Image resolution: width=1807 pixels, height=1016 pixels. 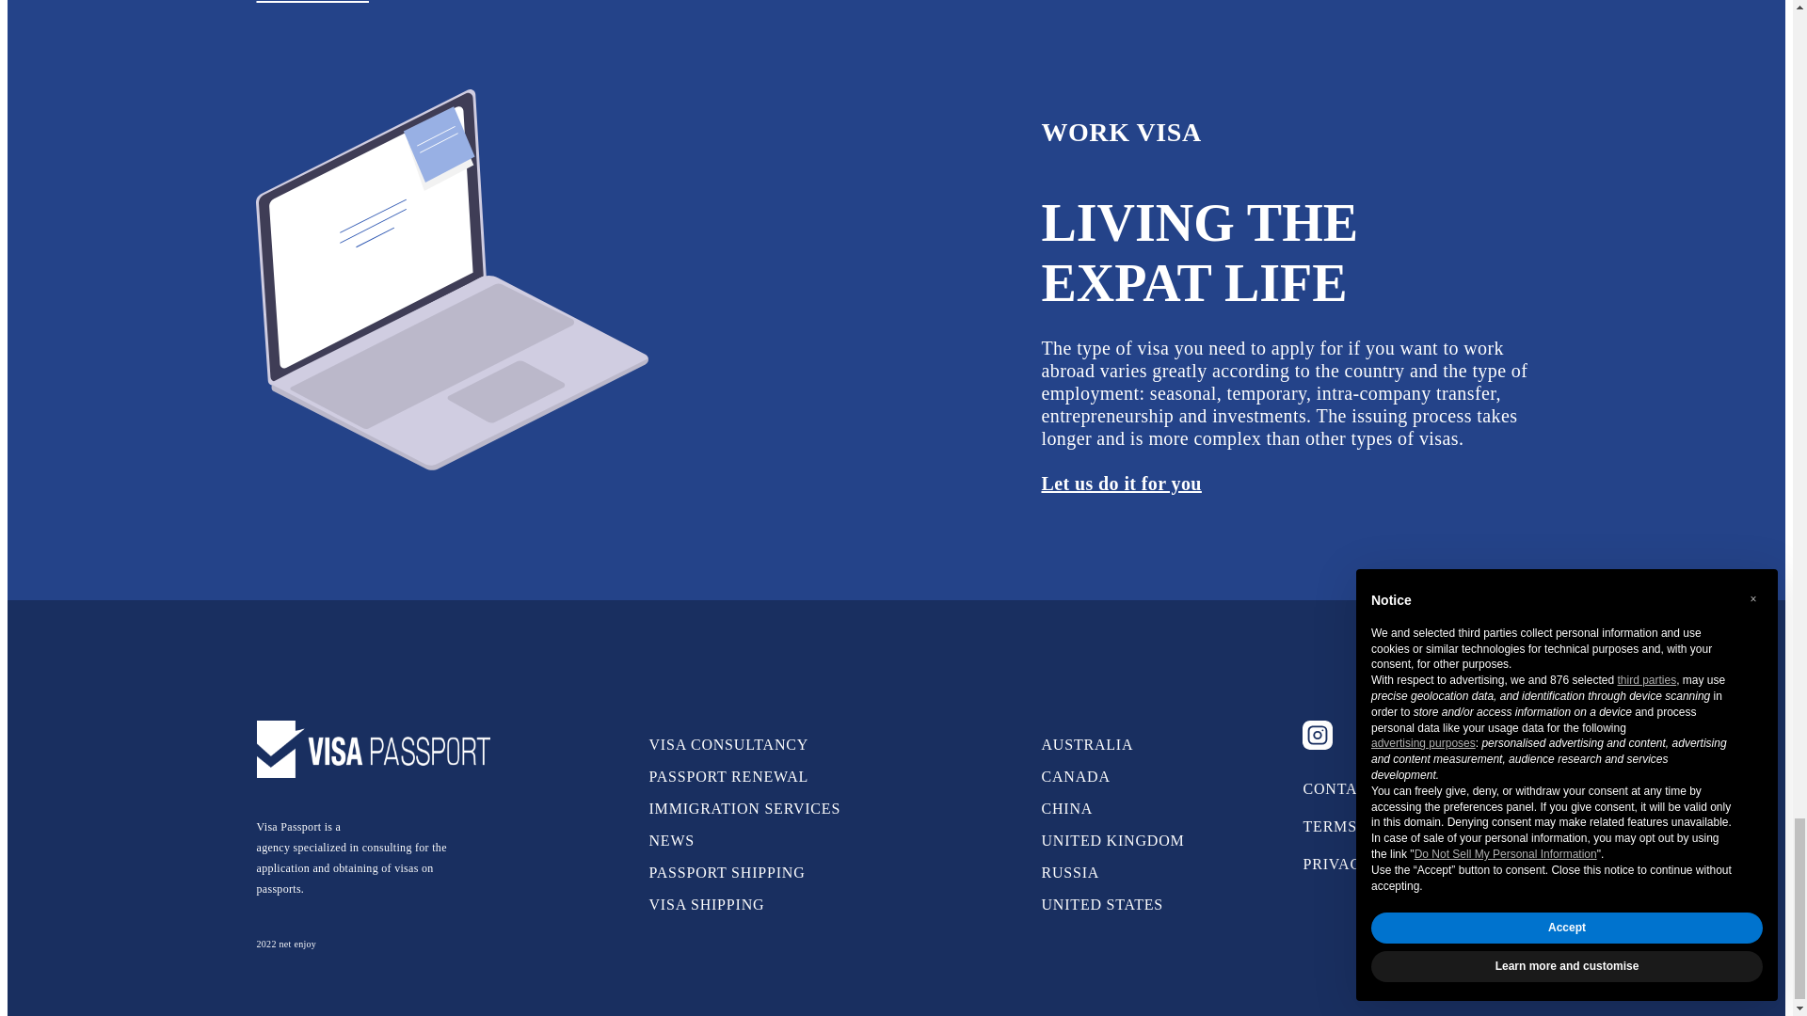 I want to click on TERMS AND CONDITIONS, so click(x=1400, y=826).